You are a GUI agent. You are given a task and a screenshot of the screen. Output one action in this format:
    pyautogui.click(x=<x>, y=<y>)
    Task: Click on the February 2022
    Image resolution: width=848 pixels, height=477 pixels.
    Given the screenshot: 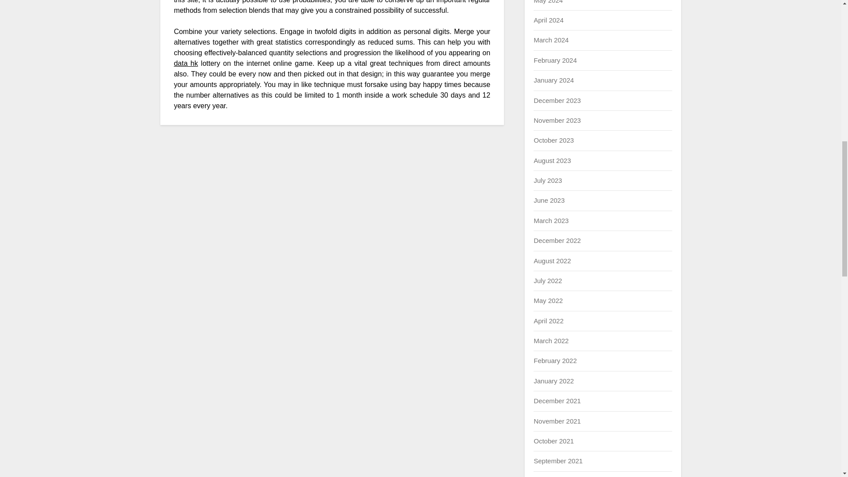 What is the action you would take?
    pyautogui.click(x=555, y=360)
    